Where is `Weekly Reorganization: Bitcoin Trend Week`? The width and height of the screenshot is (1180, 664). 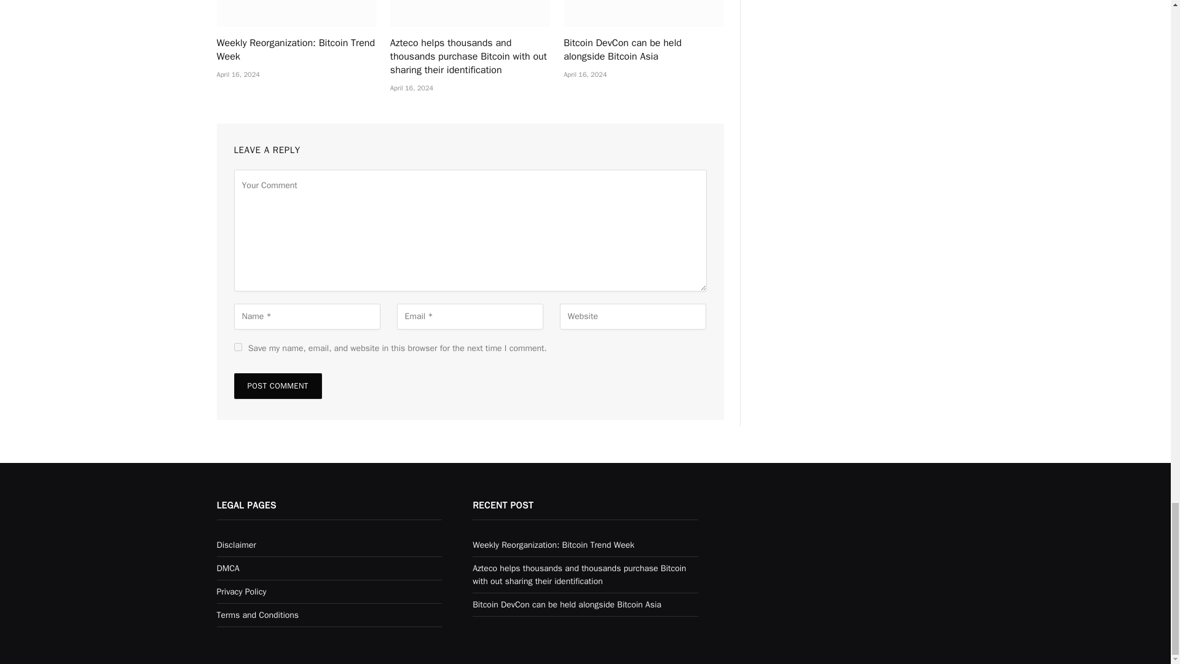 Weekly Reorganization: Bitcoin Trend Week is located at coordinates (296, 14).